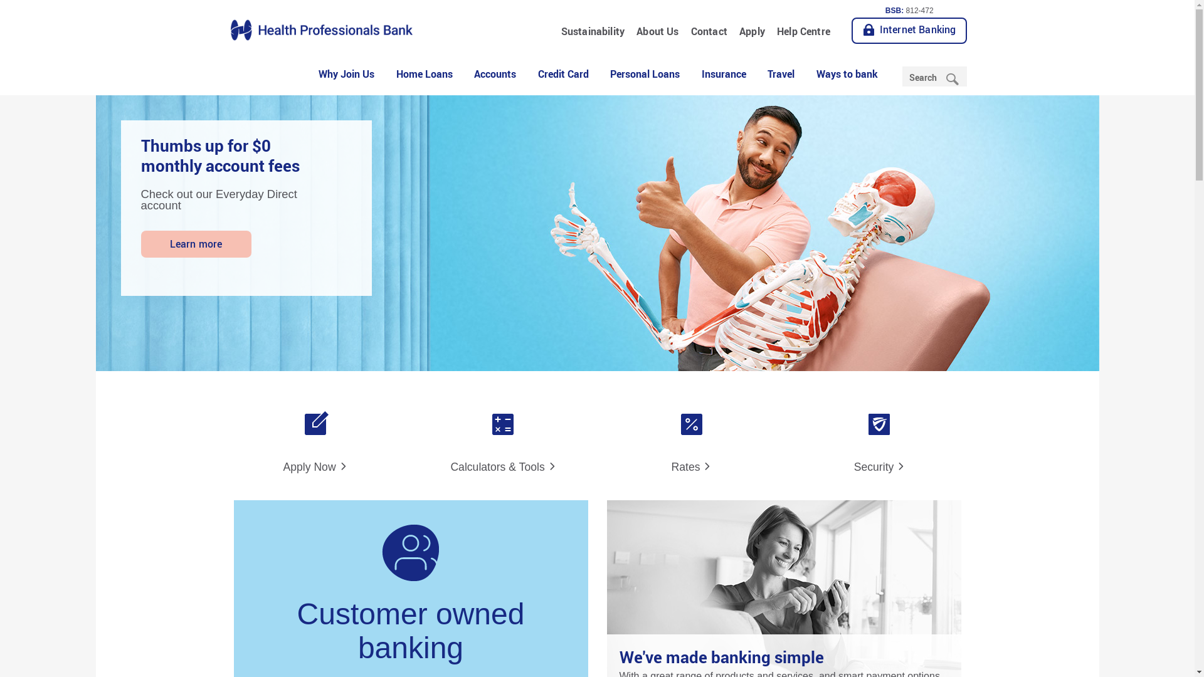 The height and width of the screenshot is (677, 1204). Describe the element at coordinates (315, 436) in the screenshot. I see `Apply Now` at that location.